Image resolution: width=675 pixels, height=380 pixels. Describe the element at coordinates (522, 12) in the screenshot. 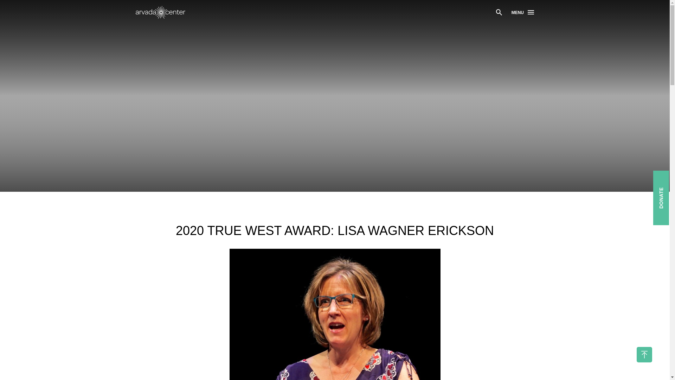

I see `MENU` at that location.